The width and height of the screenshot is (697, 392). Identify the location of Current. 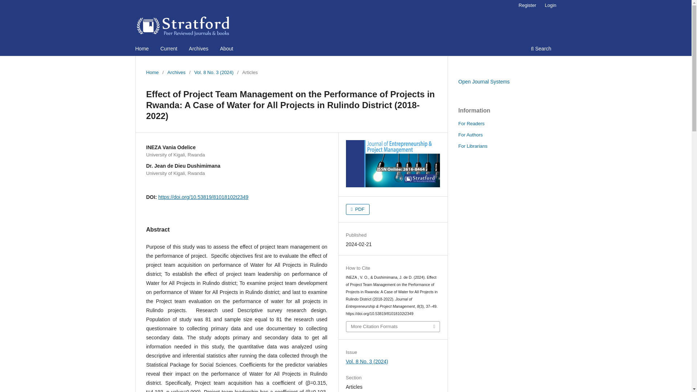
(169, 49).